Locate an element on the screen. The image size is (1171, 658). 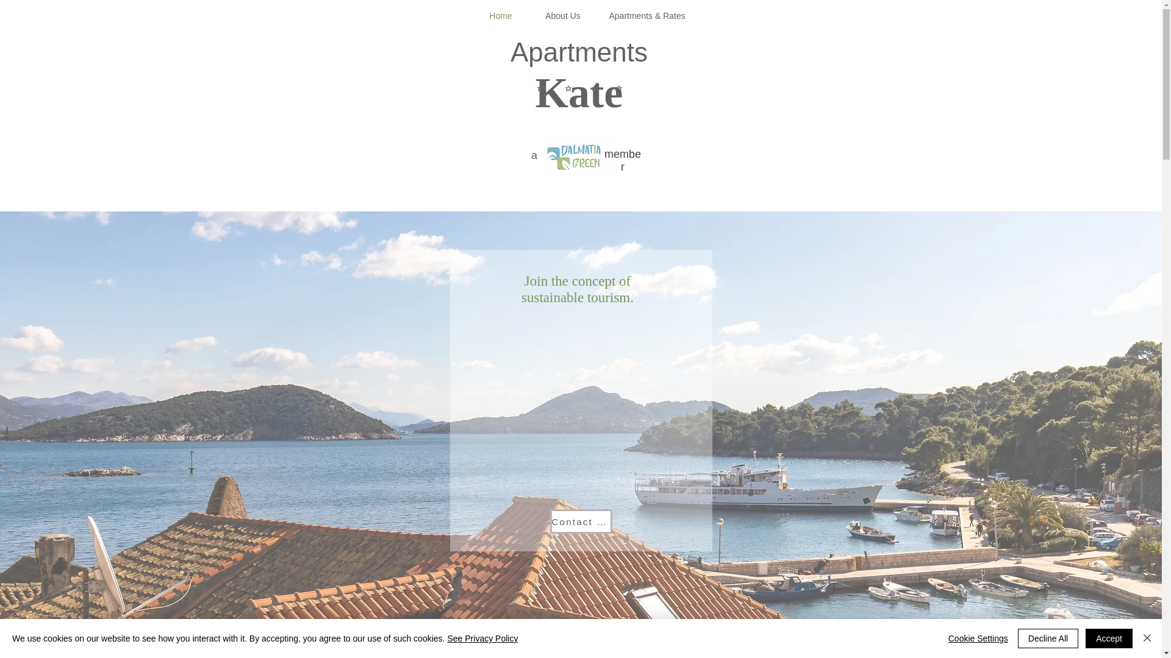
Kate is located at coordinates (579, 93).